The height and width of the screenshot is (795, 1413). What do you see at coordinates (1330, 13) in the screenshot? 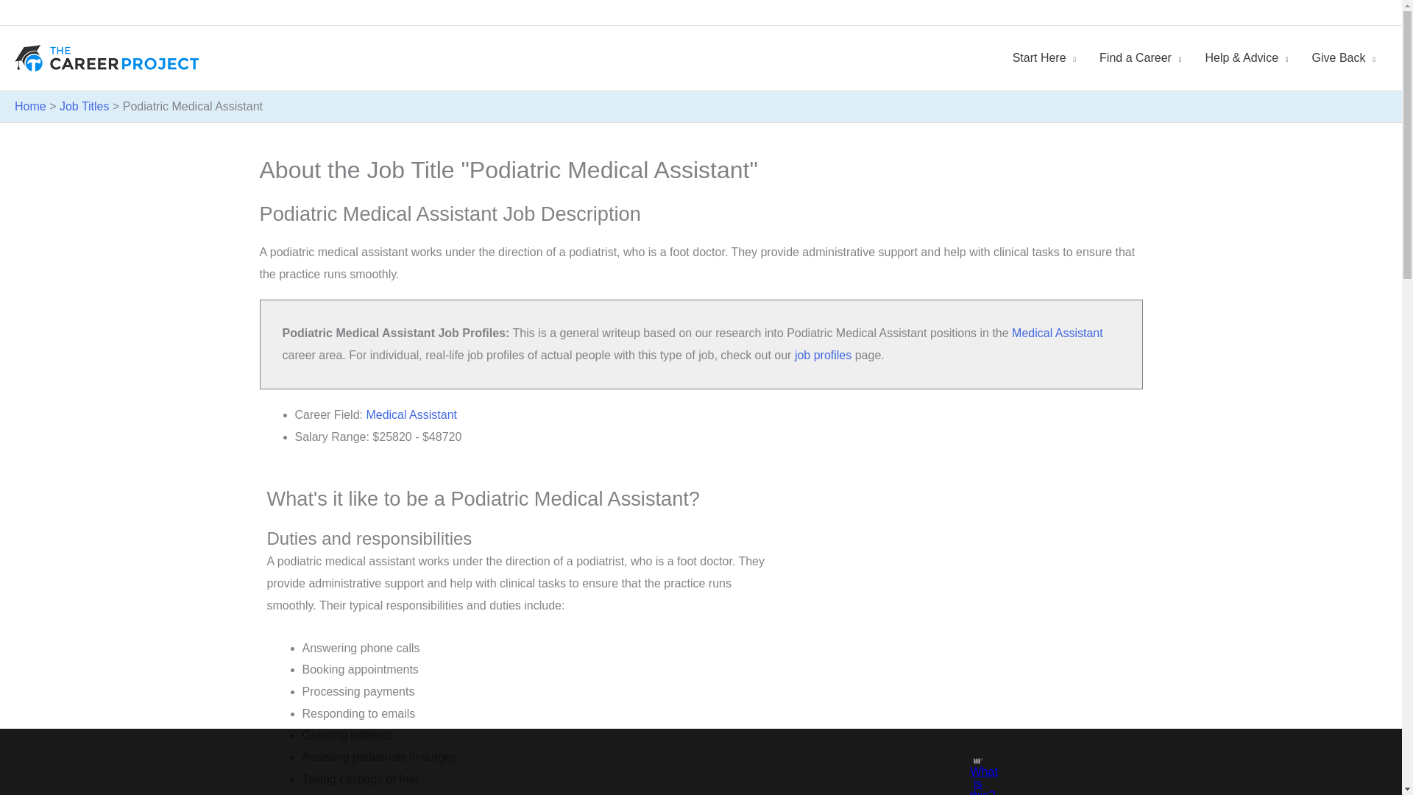
I see `Blog` at bounding box center [1330, 13].